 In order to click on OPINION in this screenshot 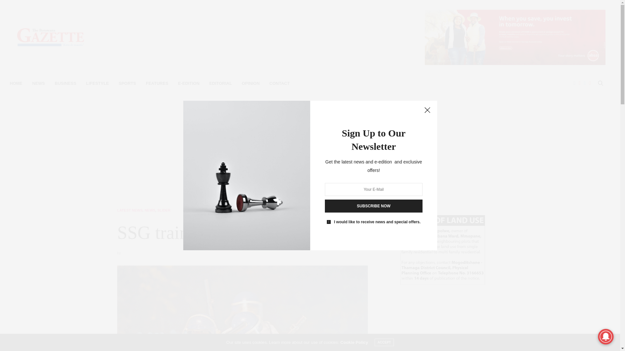, I will do `click(251, 83)`.